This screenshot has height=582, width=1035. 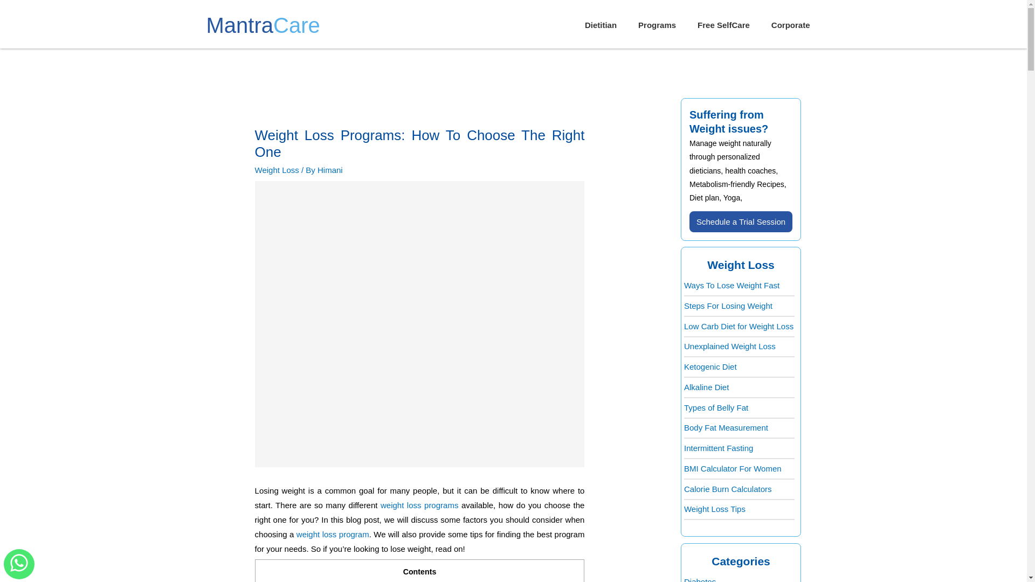 I want to click on Programs, so click(x=657, y=25).